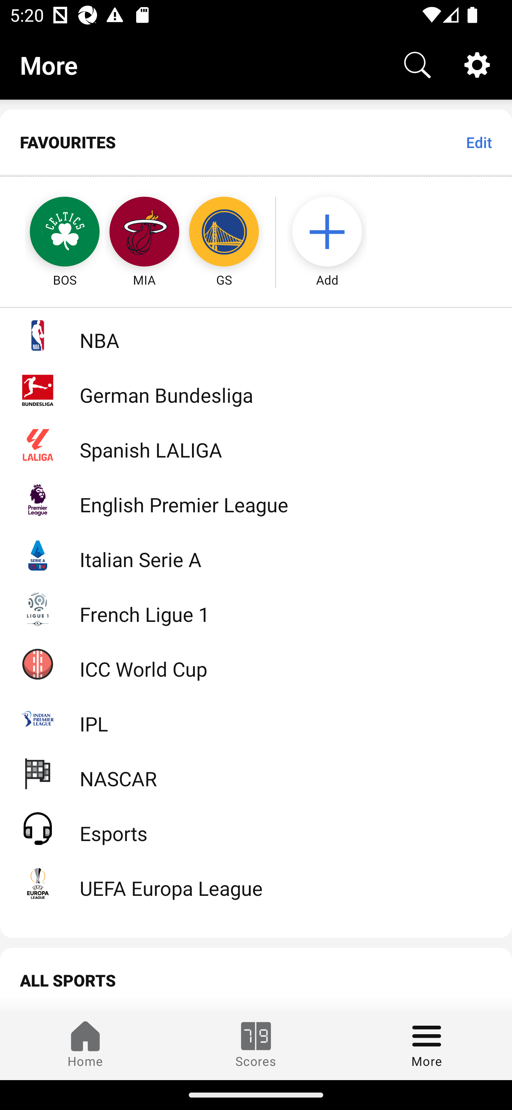  What do you see at coordinates (256, 499) in the screenshot?
I see `English Premier League` at bounding box center [256, 499].